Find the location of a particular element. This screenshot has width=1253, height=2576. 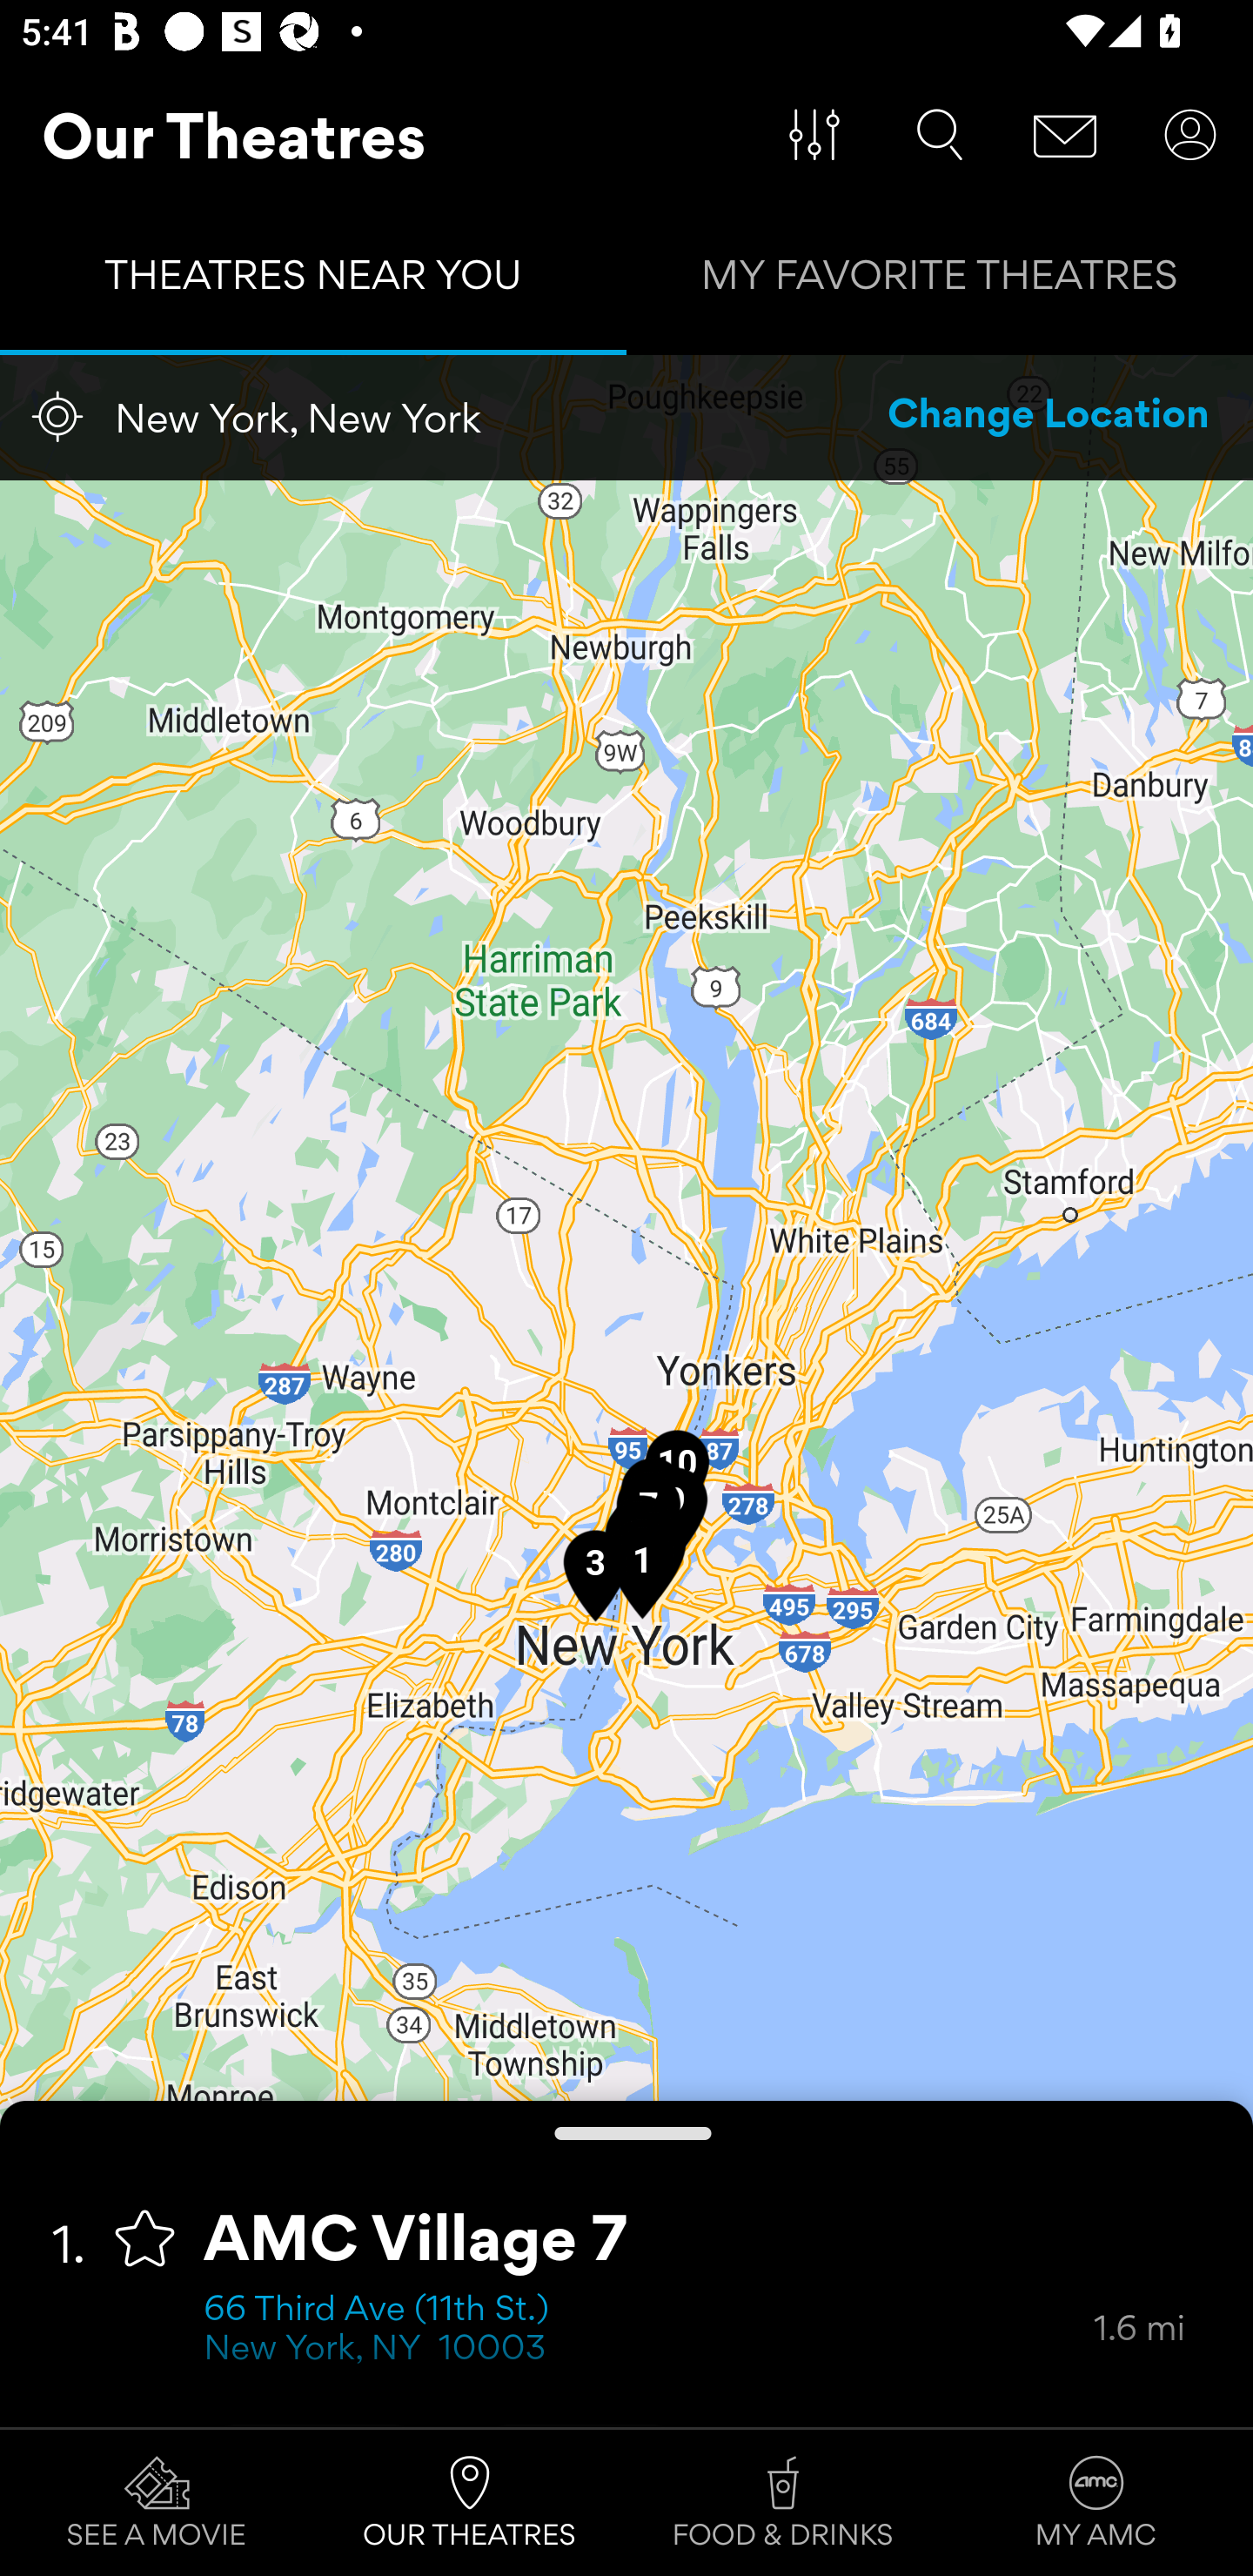

OUR THEATRES
Tab 2 of 4 is located at coordinates (470, 2503).